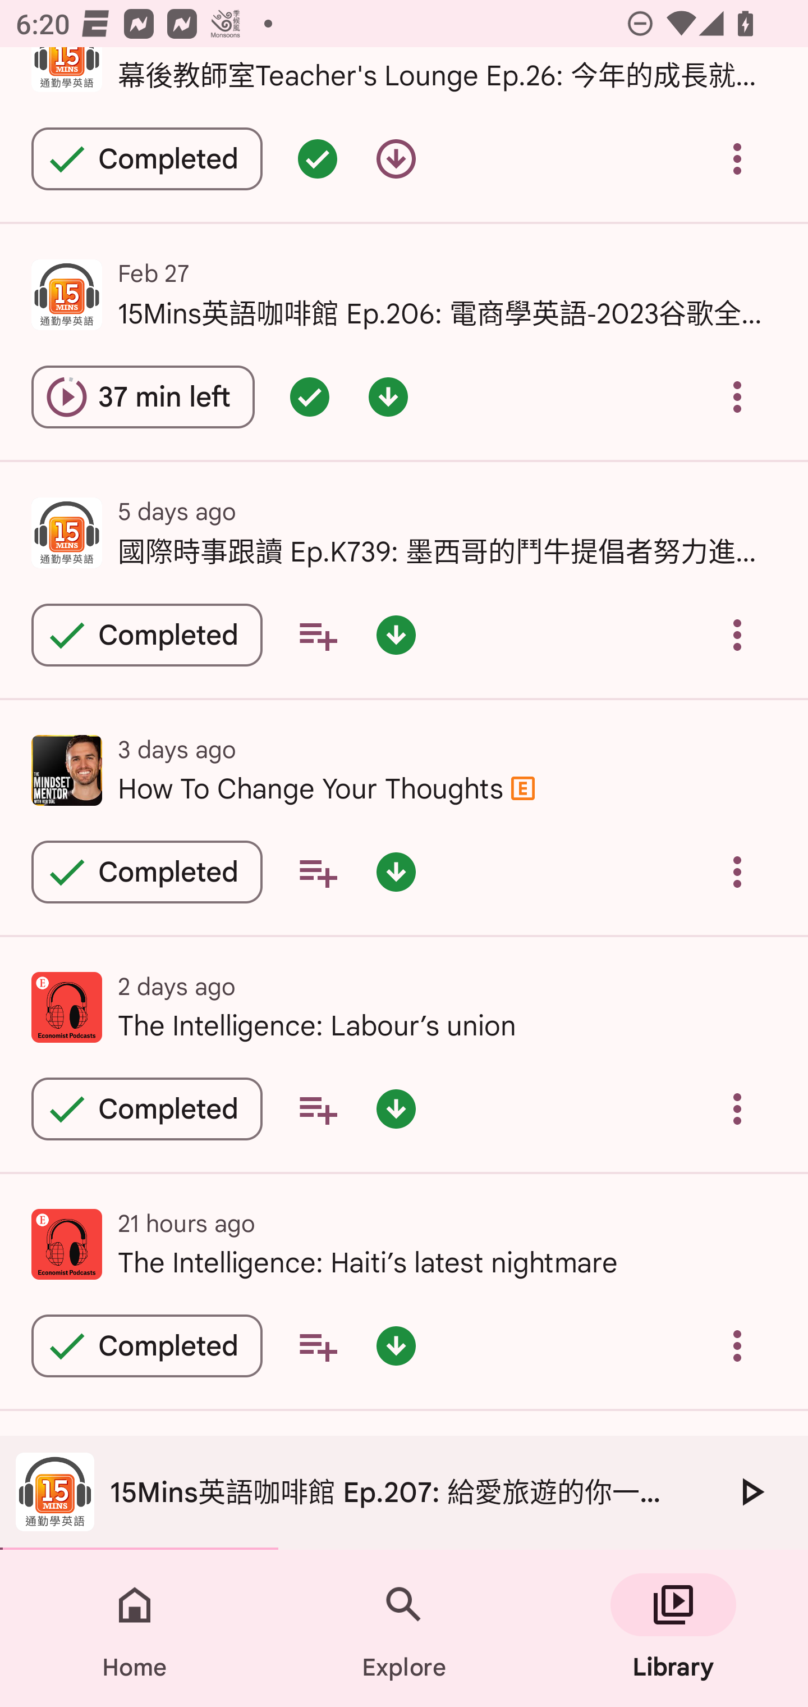 Image resolution: width=808 pixels, height=1707 pixels. Describe the element at coordinates (396, 635) in the screenshot. I see `Episode downloaded - double tap for options` at that location.